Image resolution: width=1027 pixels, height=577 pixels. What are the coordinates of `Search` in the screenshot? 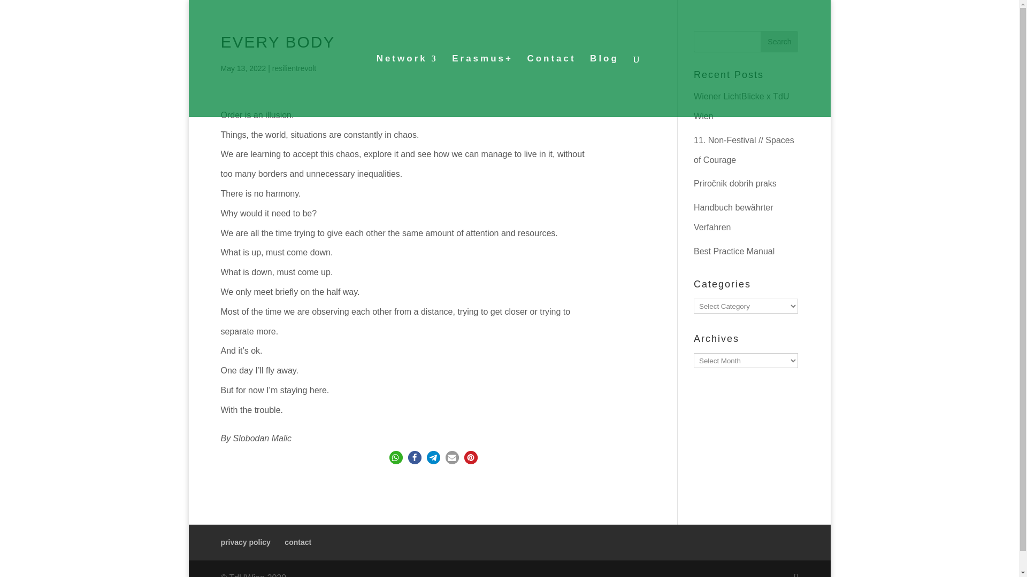 It's located at (779, 42).